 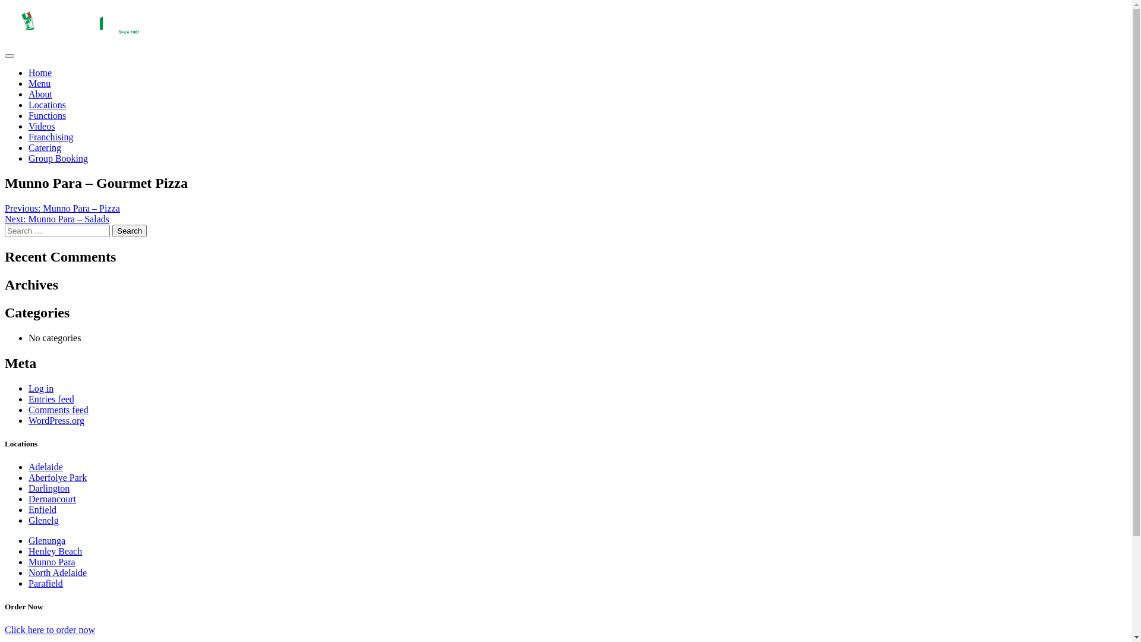 What do you see at coordinates (58, 573) in the screenshot?
I see `North Adelaide` at bounding box center [58, 573].